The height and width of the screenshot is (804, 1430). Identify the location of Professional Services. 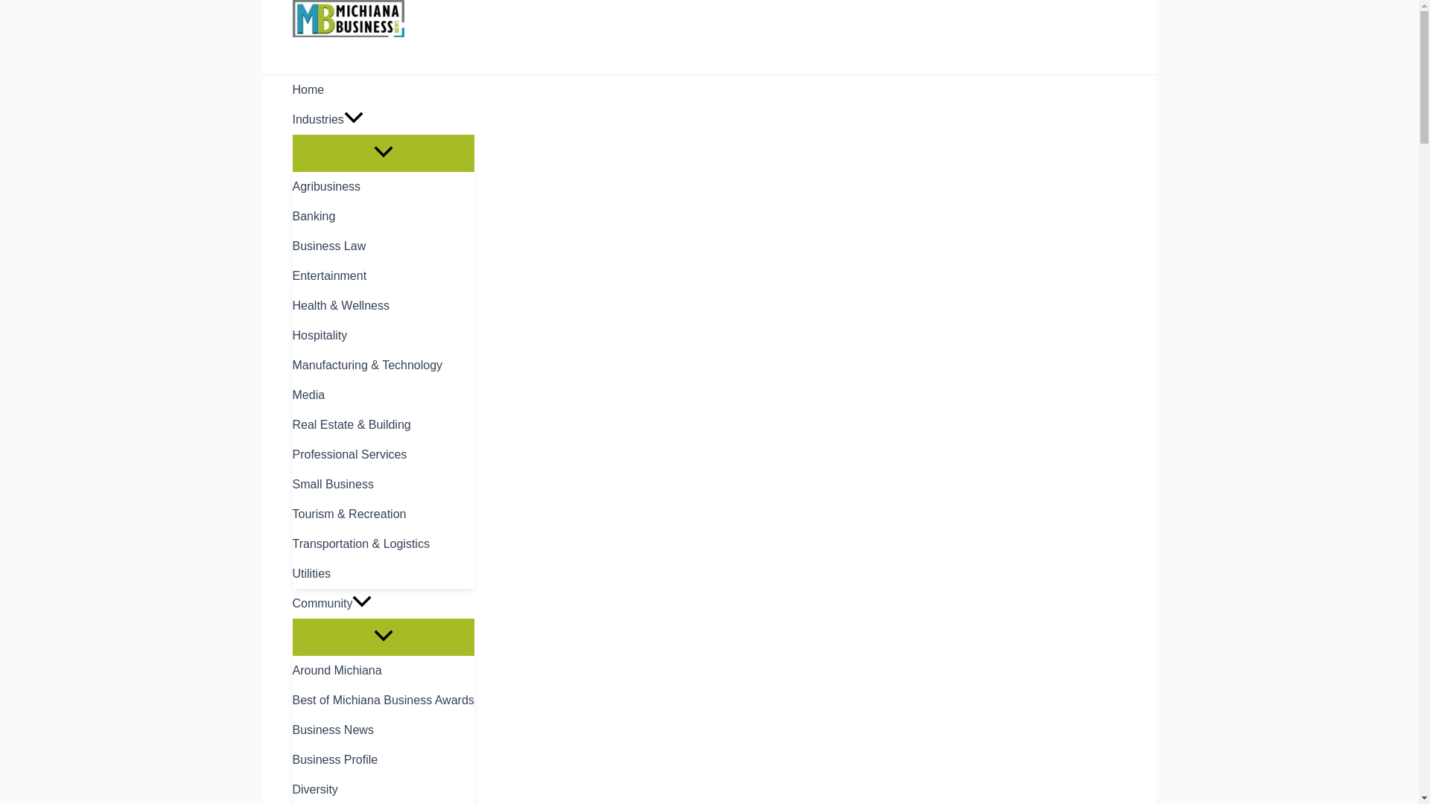
(382, 454).